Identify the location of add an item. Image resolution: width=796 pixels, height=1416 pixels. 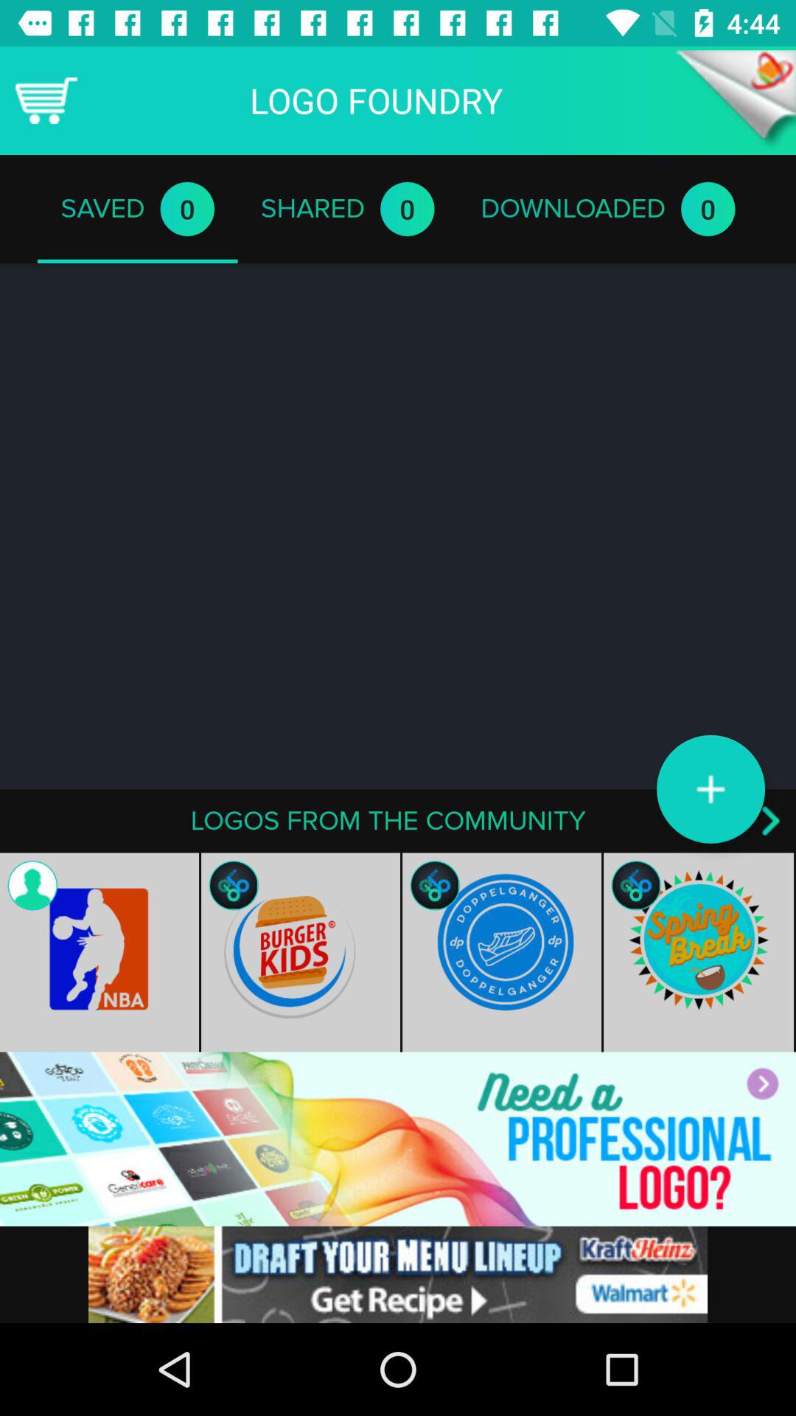
(711, 789).